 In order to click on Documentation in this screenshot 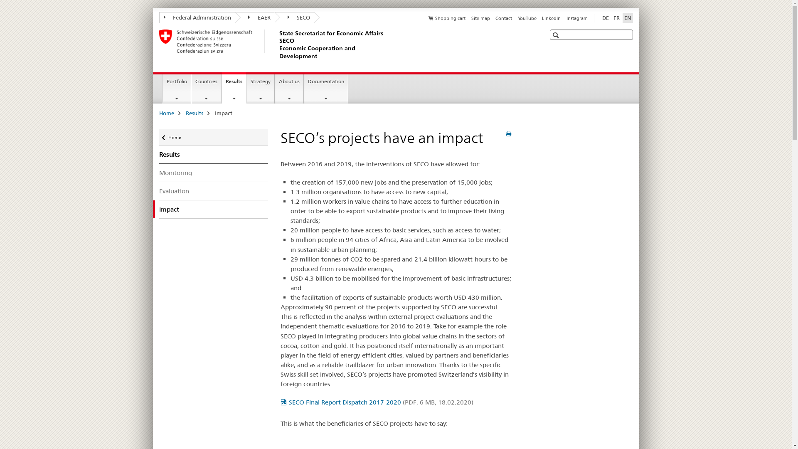, I will do `click(326, 89)`.